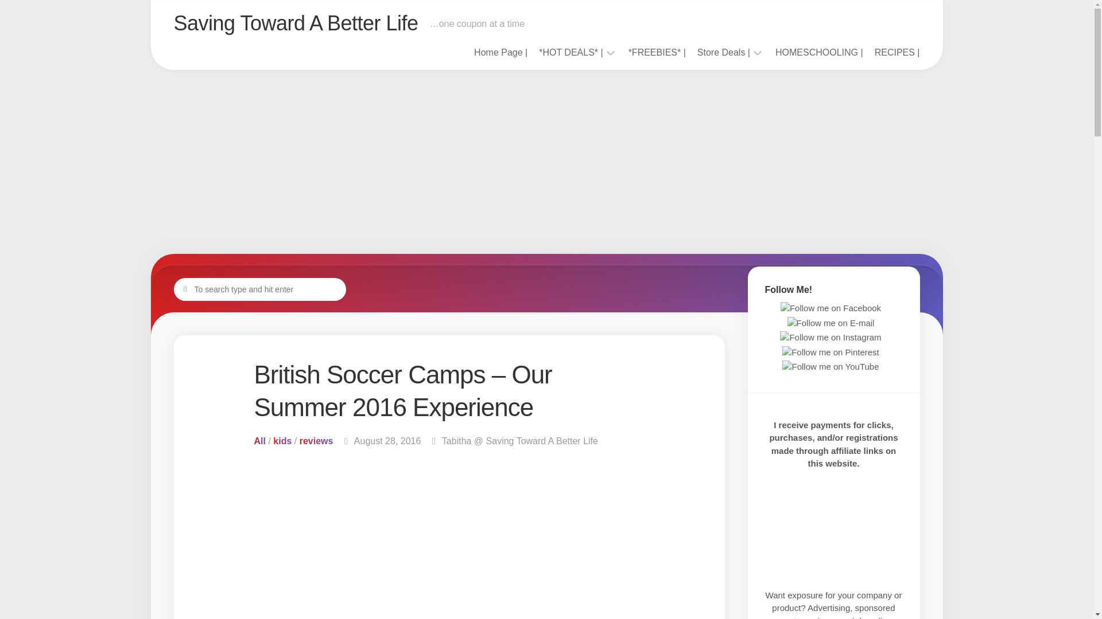 This screenshot has height=619, width=1102. What do you see at coordinates (295, 23) in the screenshot?
I see `Saving Toward A Better Life` at bounding box center [295, 23].